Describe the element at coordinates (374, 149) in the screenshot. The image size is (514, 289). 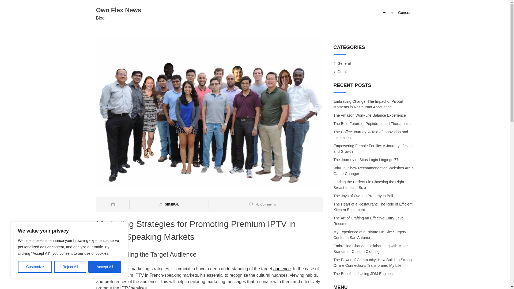
I see `Empowering Female Fertility: A Journey of Hope and Growth` at that location.